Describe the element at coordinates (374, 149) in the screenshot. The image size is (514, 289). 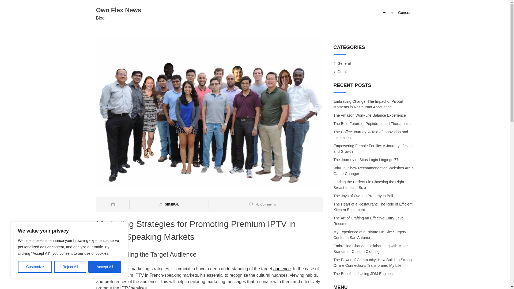
I see `Empowering Female Fertility: A Journey of Hope and Growth` at that location.